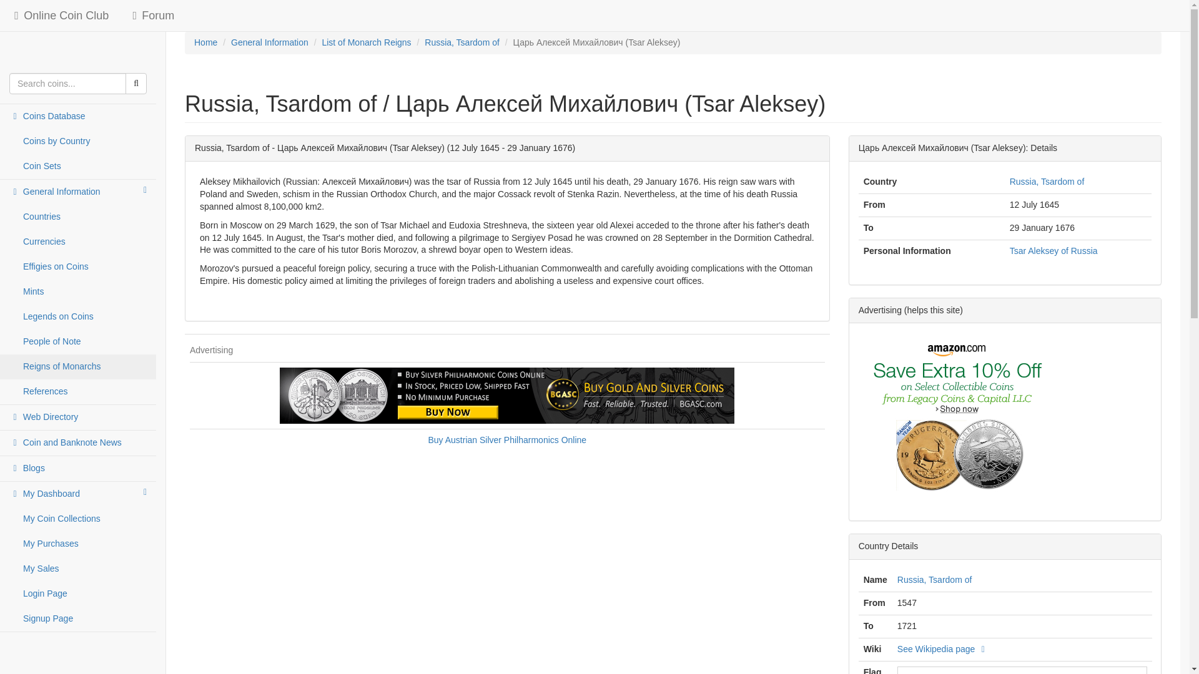 Image resolution: width=1199 pixels, height=674 pixels. What do you see at coordinates (1053, 251) in the screenshot?
I see `Tsar Aleksey of Russia` at bounding box center [1053, 251].